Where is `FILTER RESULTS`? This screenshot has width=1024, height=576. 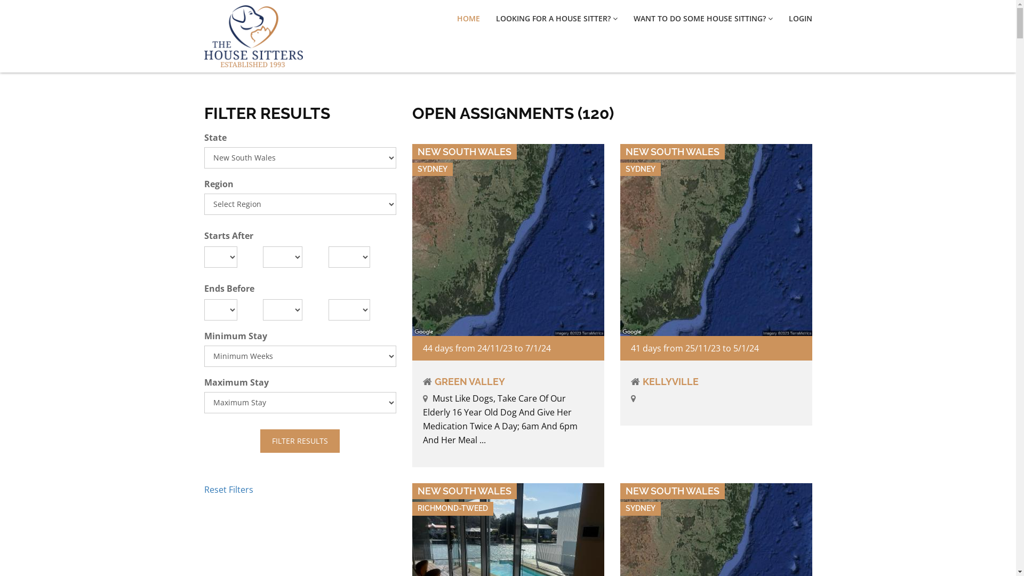
FILTER RESULTS is located at coordinates (300, 441).